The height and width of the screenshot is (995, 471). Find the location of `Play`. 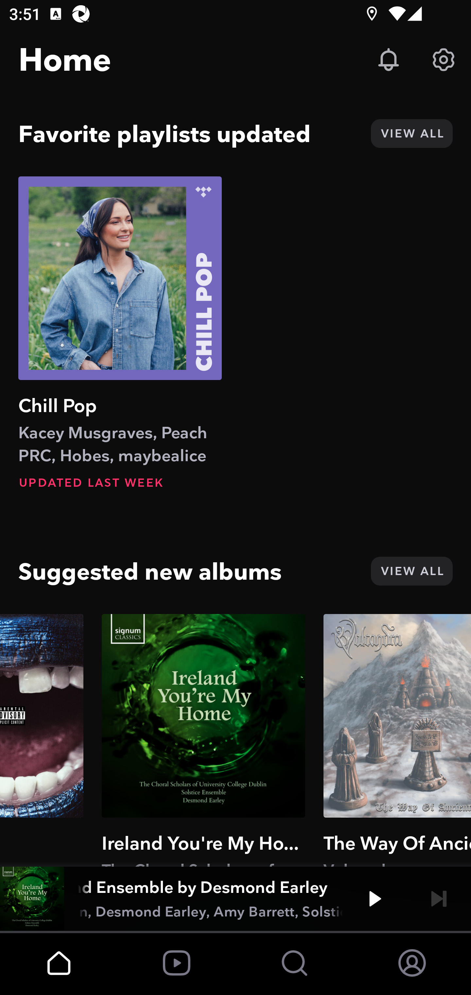

Play is located at coordinates (375, 899).